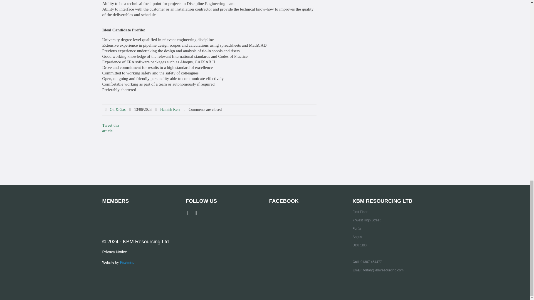 The height and width of the screenshot is (300, 534). What do you see at coordinates (170, 109) in the screenshot?
I see `Hamish Kerr` at bounding box center [170, 109].